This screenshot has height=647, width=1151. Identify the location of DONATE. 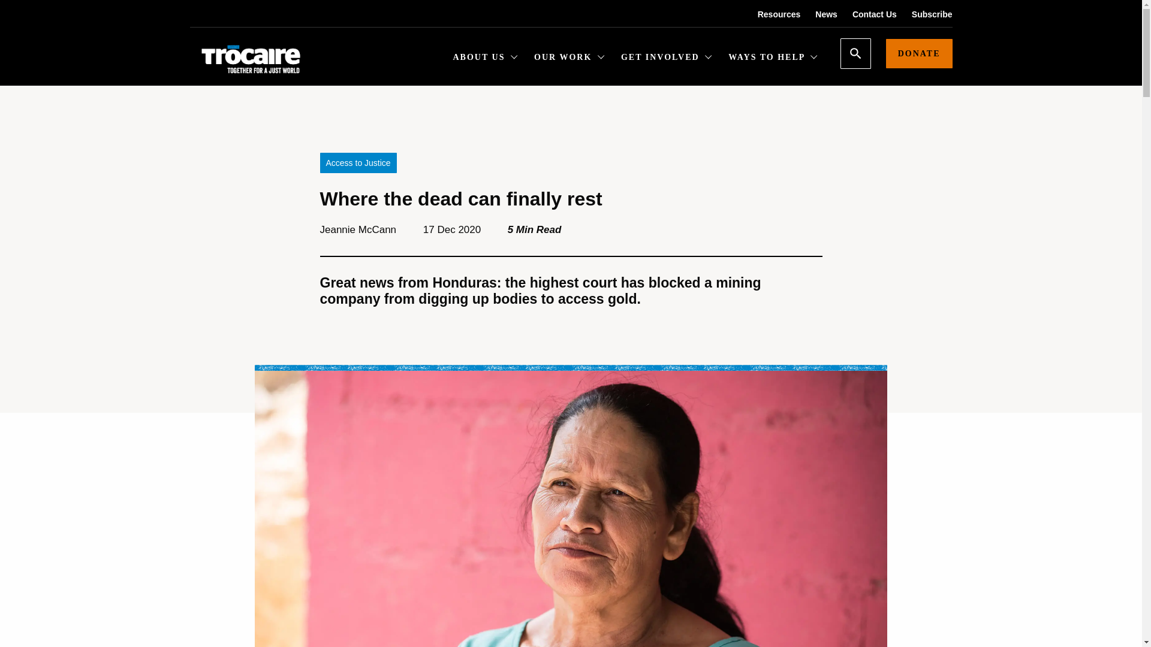
(920, 53).